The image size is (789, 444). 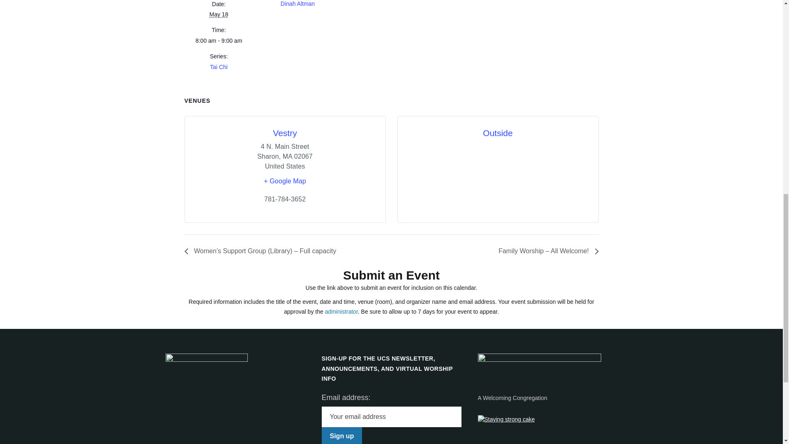 I want to click on Outside, so click(x=497, y=133).